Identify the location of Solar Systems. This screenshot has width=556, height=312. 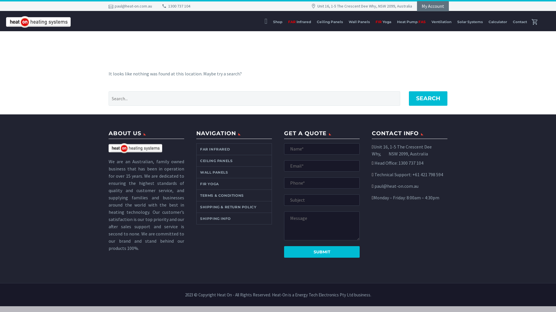
(470, 22).